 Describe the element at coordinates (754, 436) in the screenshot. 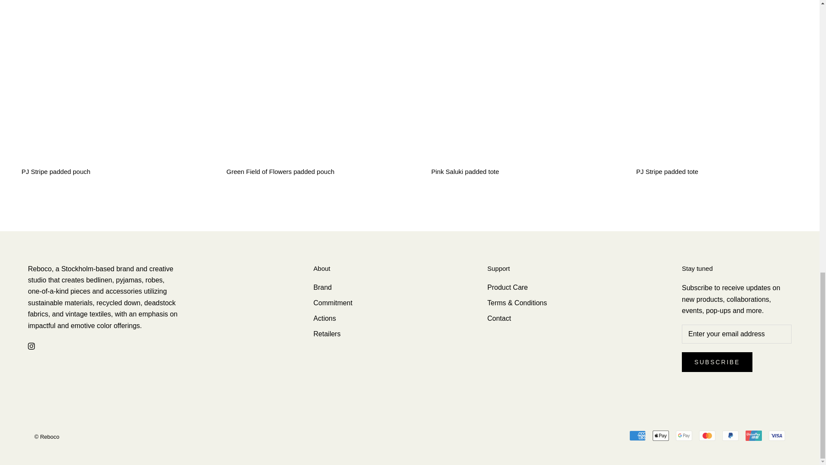

I see `Union Pay` at that location.